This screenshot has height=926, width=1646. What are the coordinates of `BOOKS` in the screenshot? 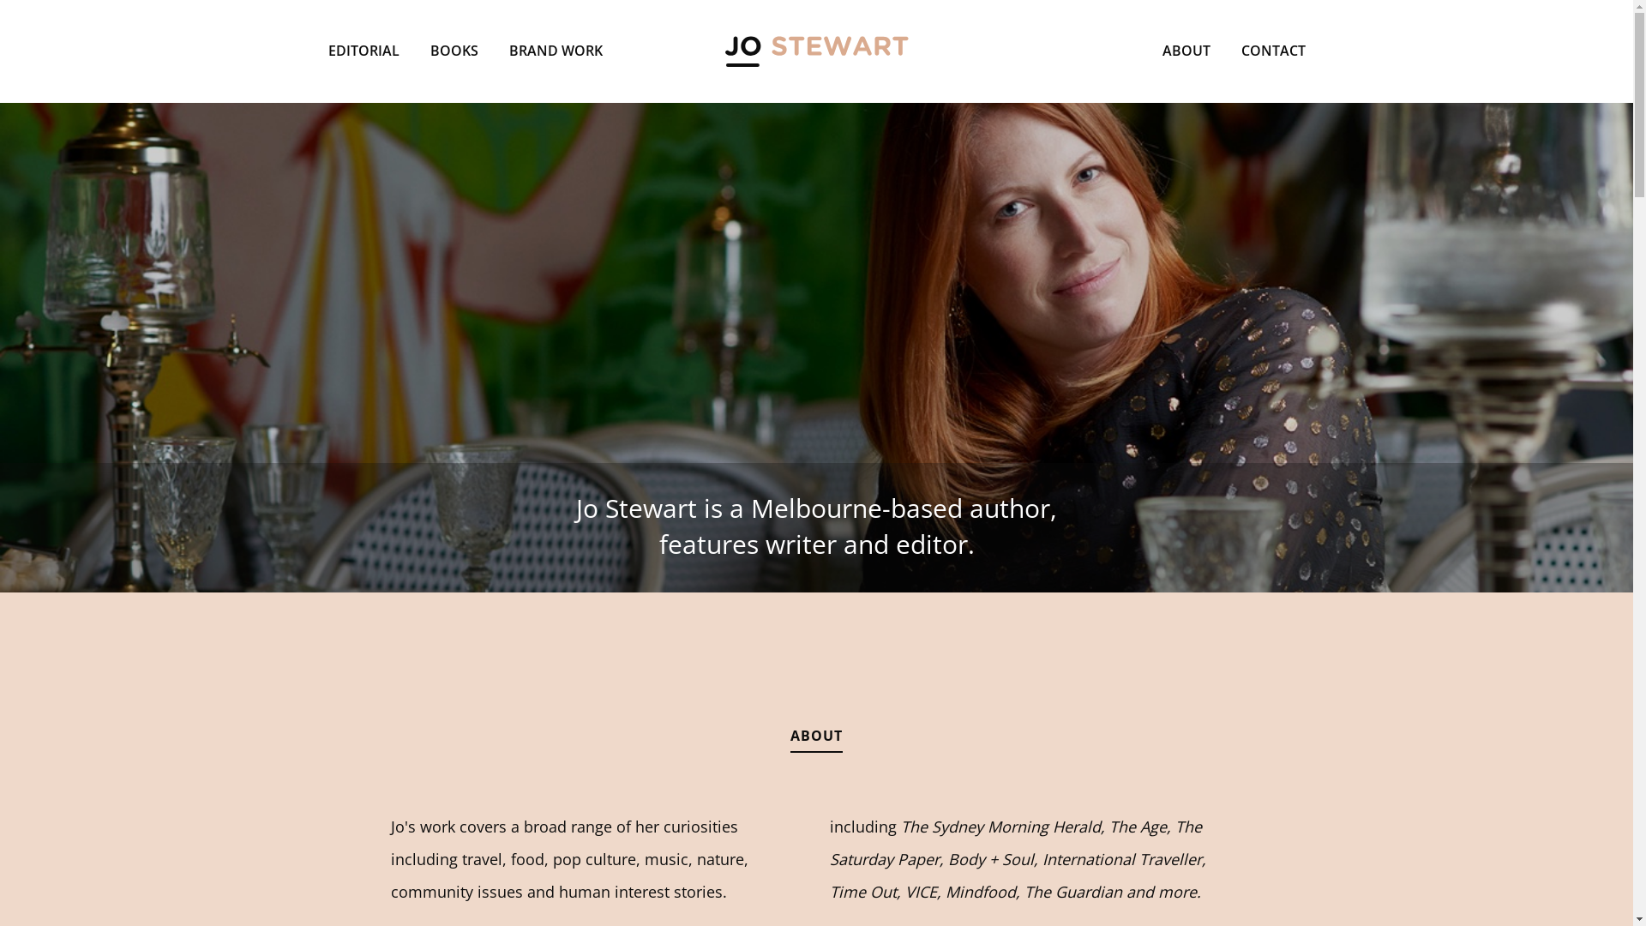 It's located at (454, 51).